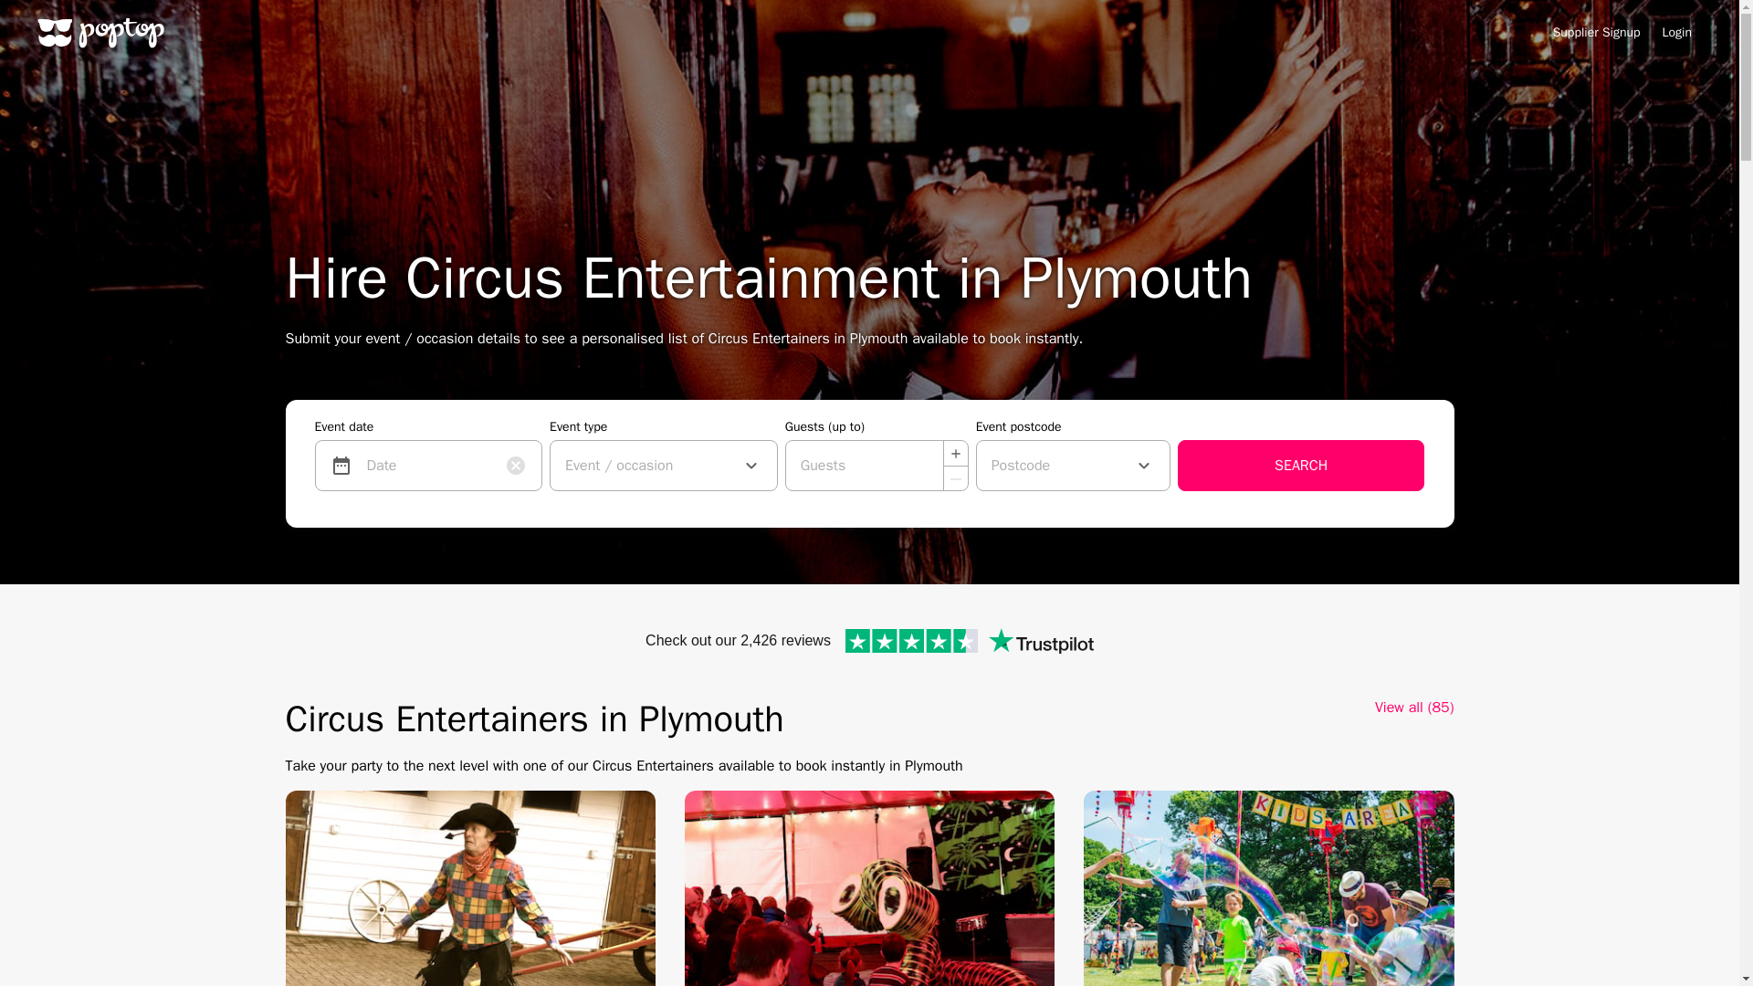  What do you see at coordinates (1597, 33) in the screenshot?
I see `Supplier Signup` at bounding box center [1597, 33].